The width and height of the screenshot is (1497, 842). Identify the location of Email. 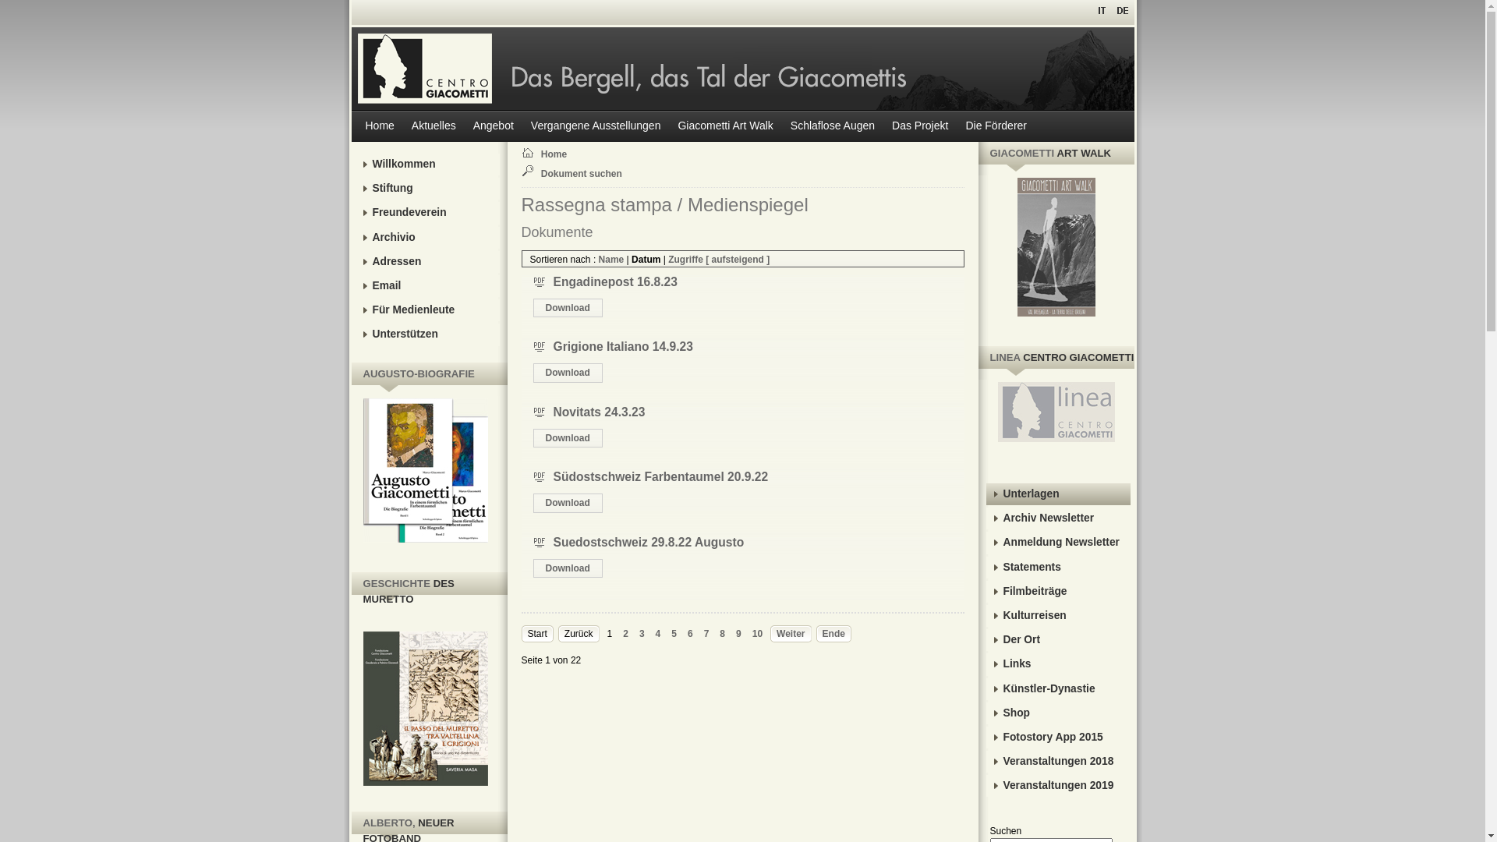
(427, 286).